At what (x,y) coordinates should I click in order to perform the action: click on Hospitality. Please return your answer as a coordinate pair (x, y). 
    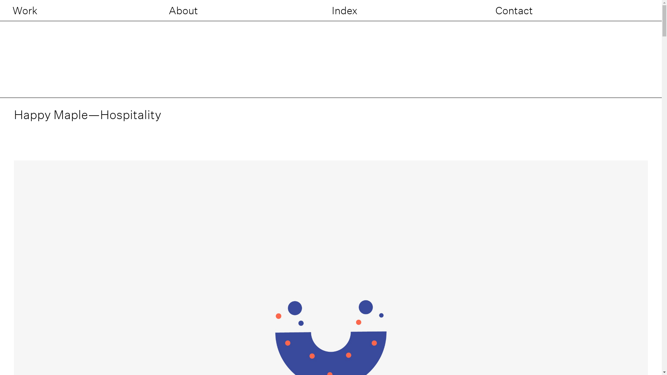
    Looking at the image, I should click on (131, 115).